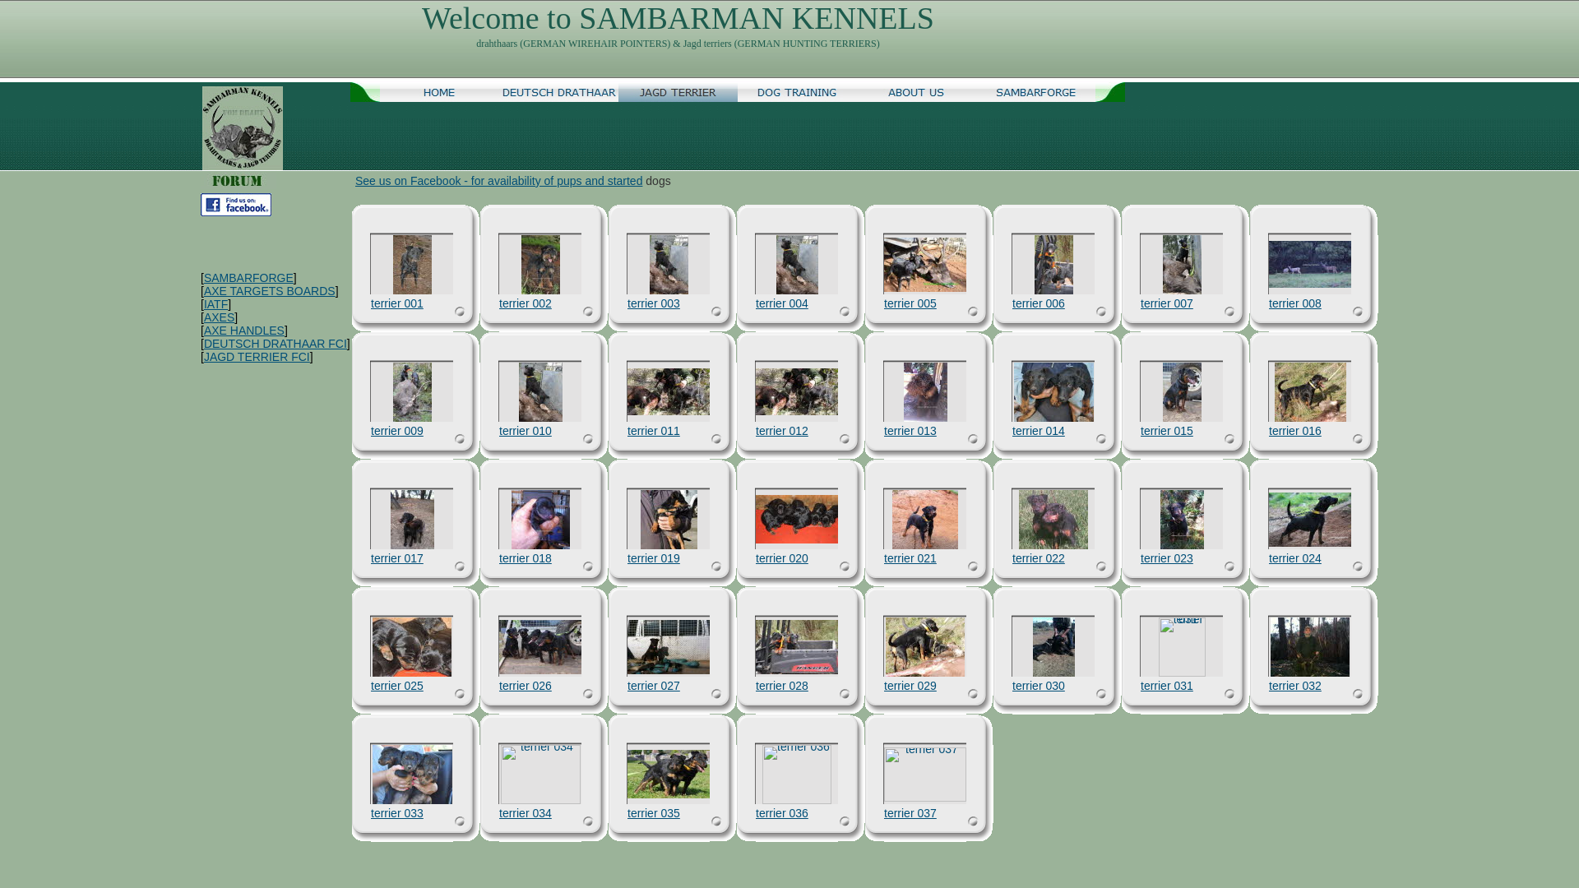  I want to click on terrier 027, so click(669, 647).